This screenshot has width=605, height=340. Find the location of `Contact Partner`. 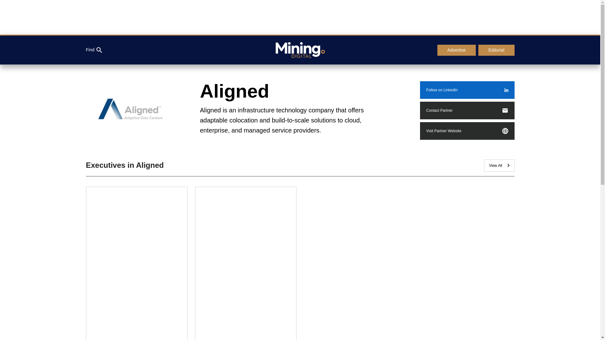

Contact Partner is located at coordinates (467, 110).